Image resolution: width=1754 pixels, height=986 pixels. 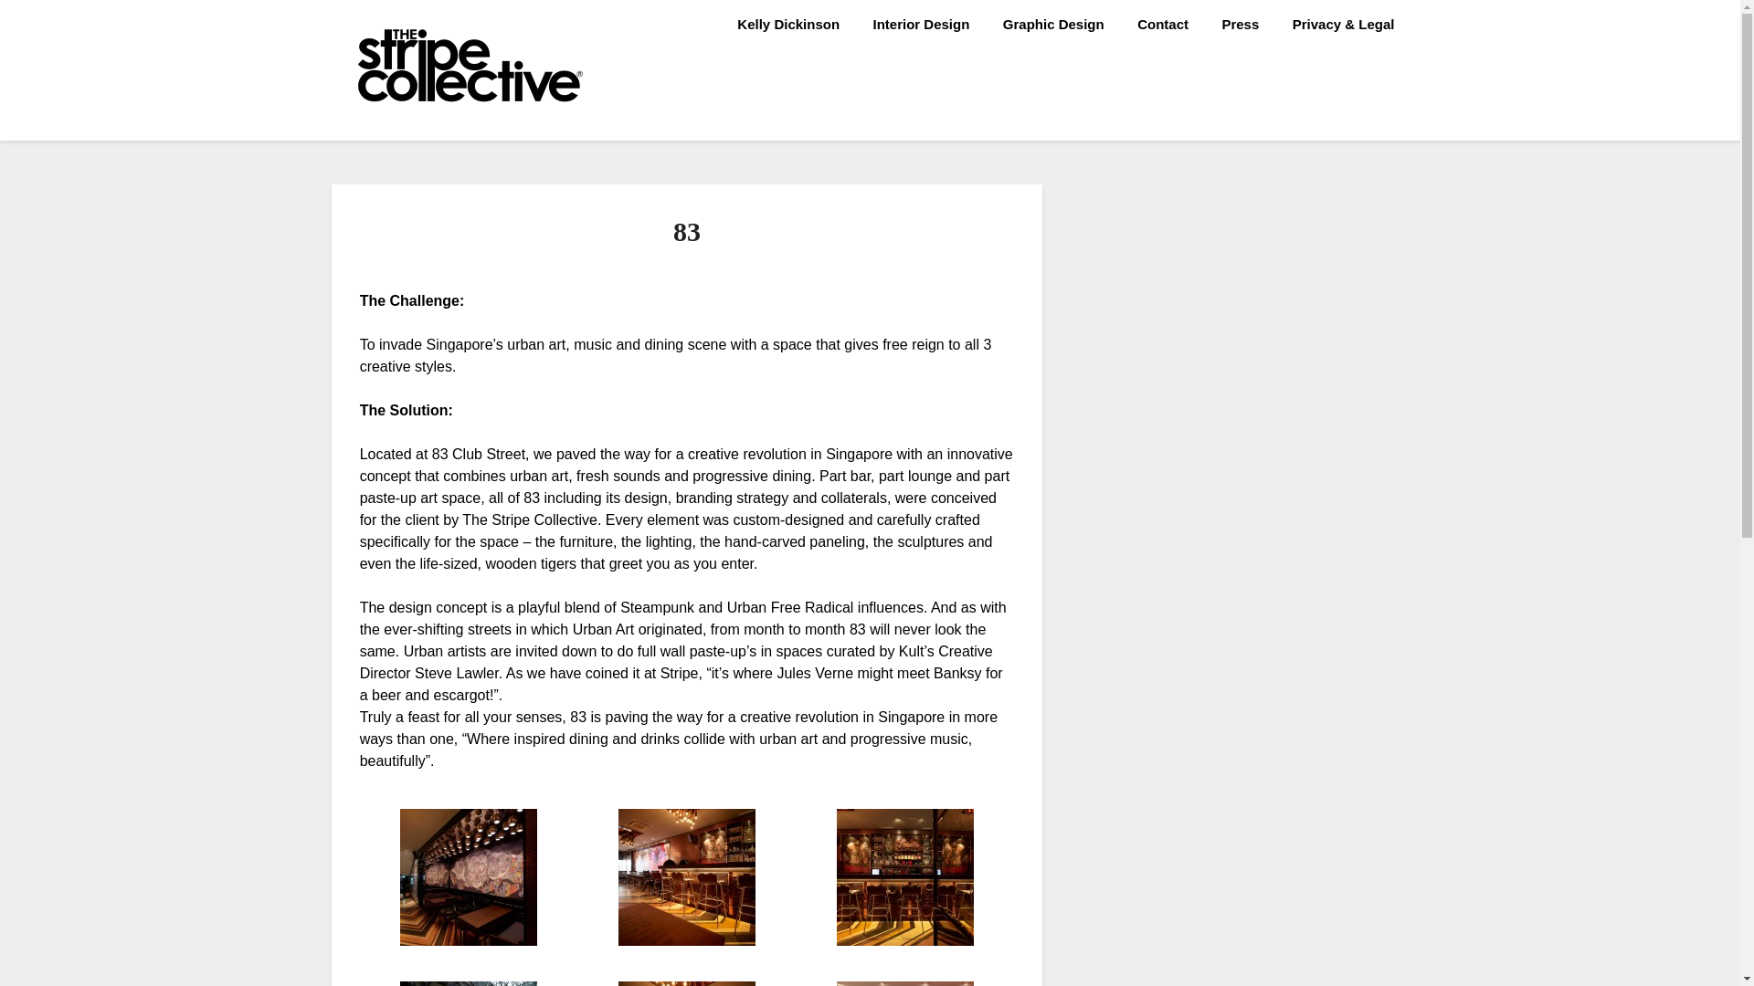 What do you see at coordinates (1162, 25) in the screenshot?
I see `Contact` at bounding box center [1162, 25].